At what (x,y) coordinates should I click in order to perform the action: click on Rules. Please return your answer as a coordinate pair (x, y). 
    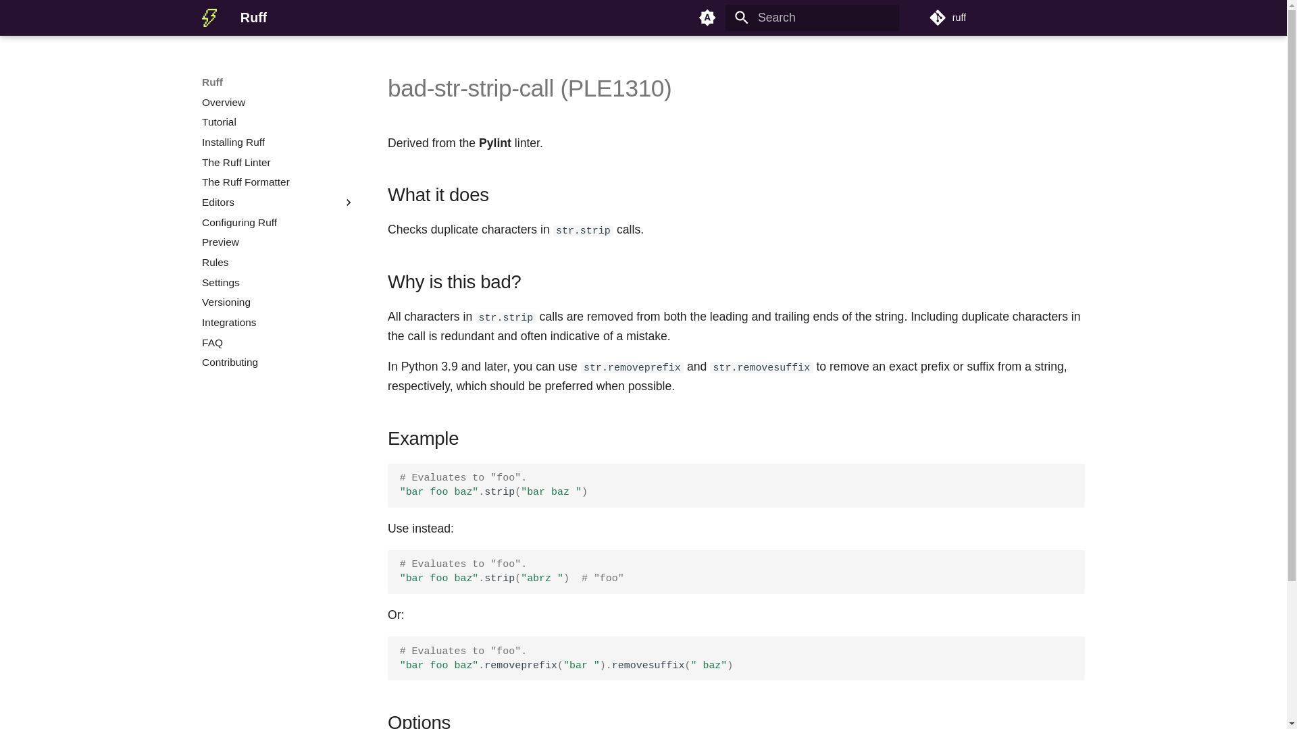
    Looking at the image, I should click on (278, 262).